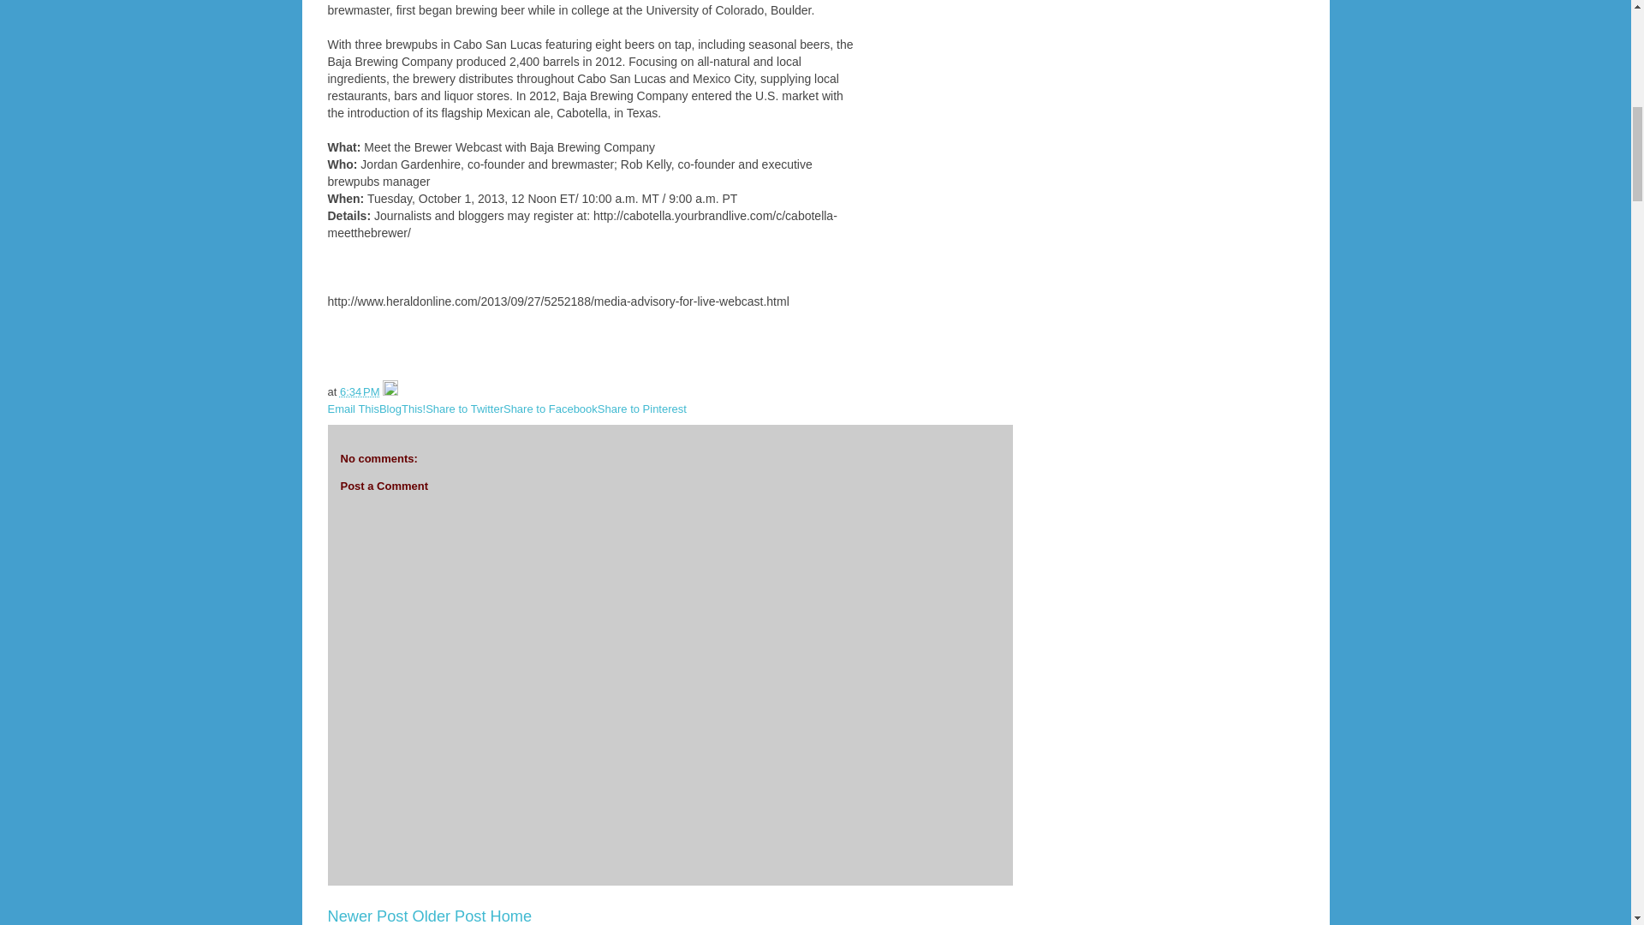  Describe the element at coordinates (550, 408) in the screenshot. I see `Share to Facebook` at that location.